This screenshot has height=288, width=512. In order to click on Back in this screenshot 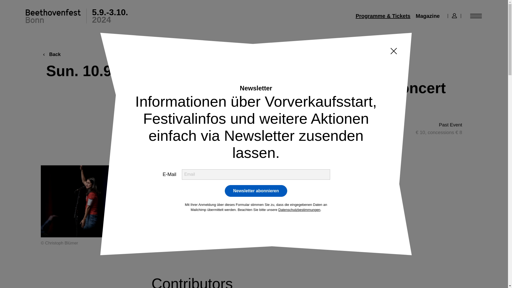, I will do `click(50, 55)`.